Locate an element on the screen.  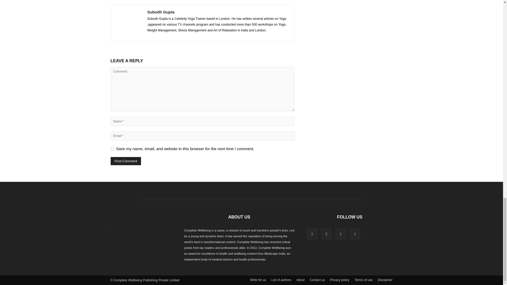
Post Comment is located at coordinates (126, 161).